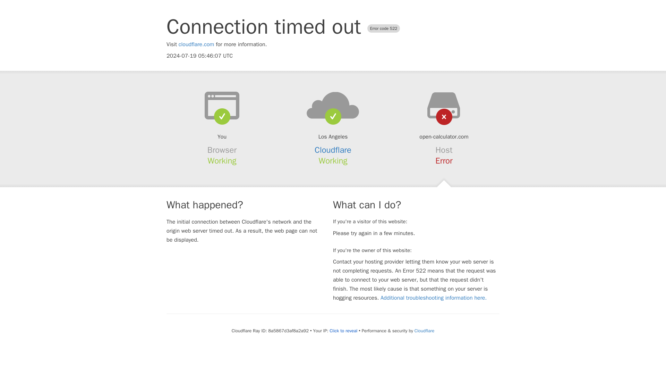  Describe the element at coordinates (343, 331) in the screenshot. I see `Click to reveal` at that location.